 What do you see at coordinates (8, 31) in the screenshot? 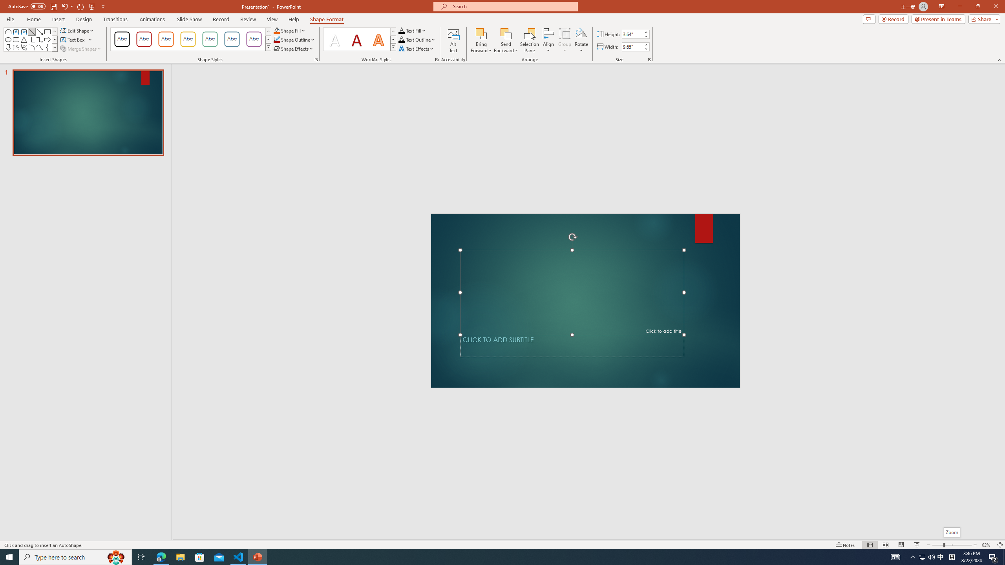
I see `Rectangle: Top Corners Snipped` at bounding box center [8, 31].